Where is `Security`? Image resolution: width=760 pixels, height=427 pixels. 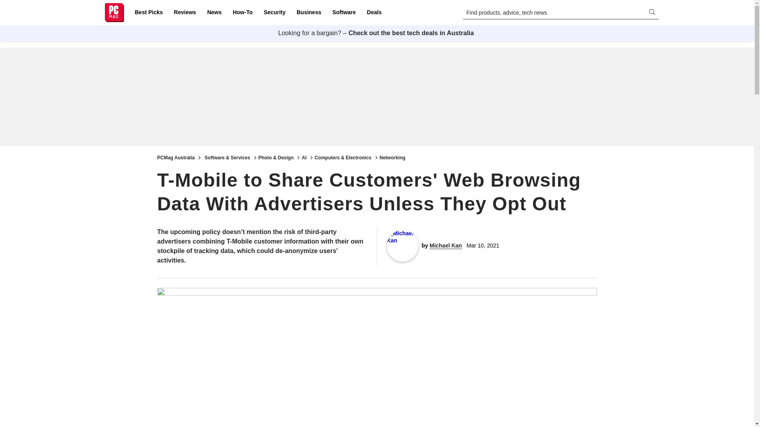 Security is located at coordinates (275, 13).